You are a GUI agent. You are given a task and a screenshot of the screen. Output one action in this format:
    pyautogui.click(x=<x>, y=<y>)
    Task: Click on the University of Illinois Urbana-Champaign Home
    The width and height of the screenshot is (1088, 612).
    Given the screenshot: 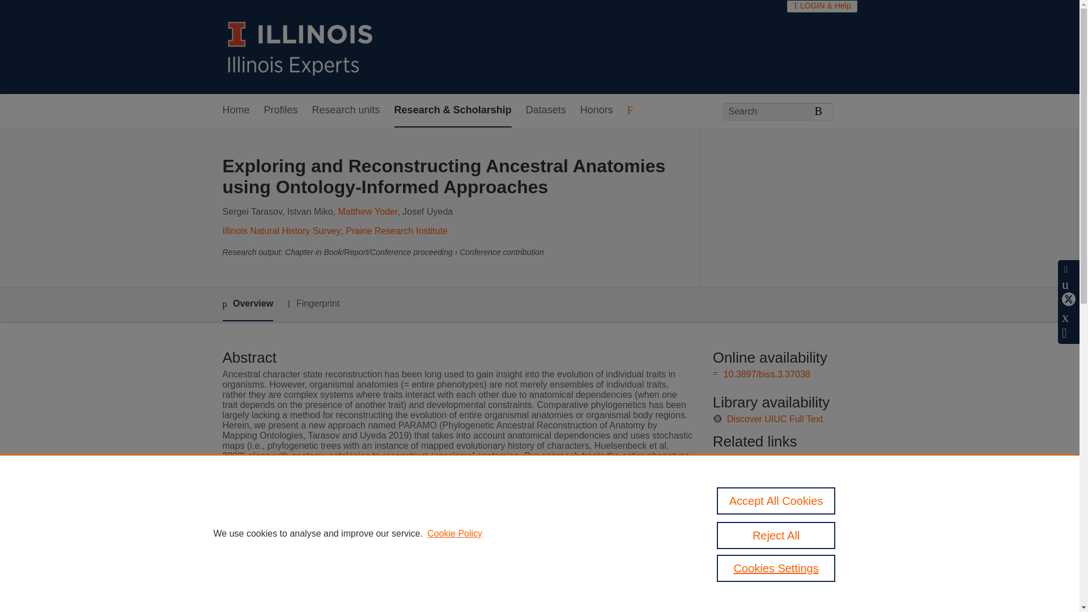 What is the action you would take?
    pyautogui.click(x=300, y=46)
    